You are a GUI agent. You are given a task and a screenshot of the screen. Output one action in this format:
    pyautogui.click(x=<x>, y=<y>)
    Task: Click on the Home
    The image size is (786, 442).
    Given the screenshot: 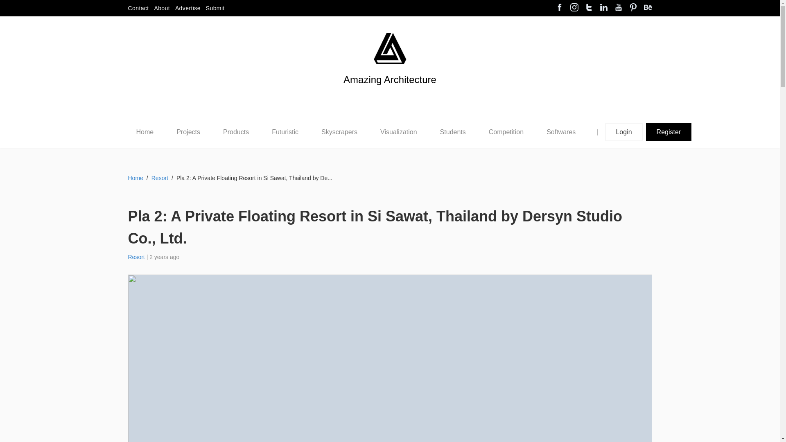 What is the action you would take?
    pyautogui.click(x=145, y=132)
    